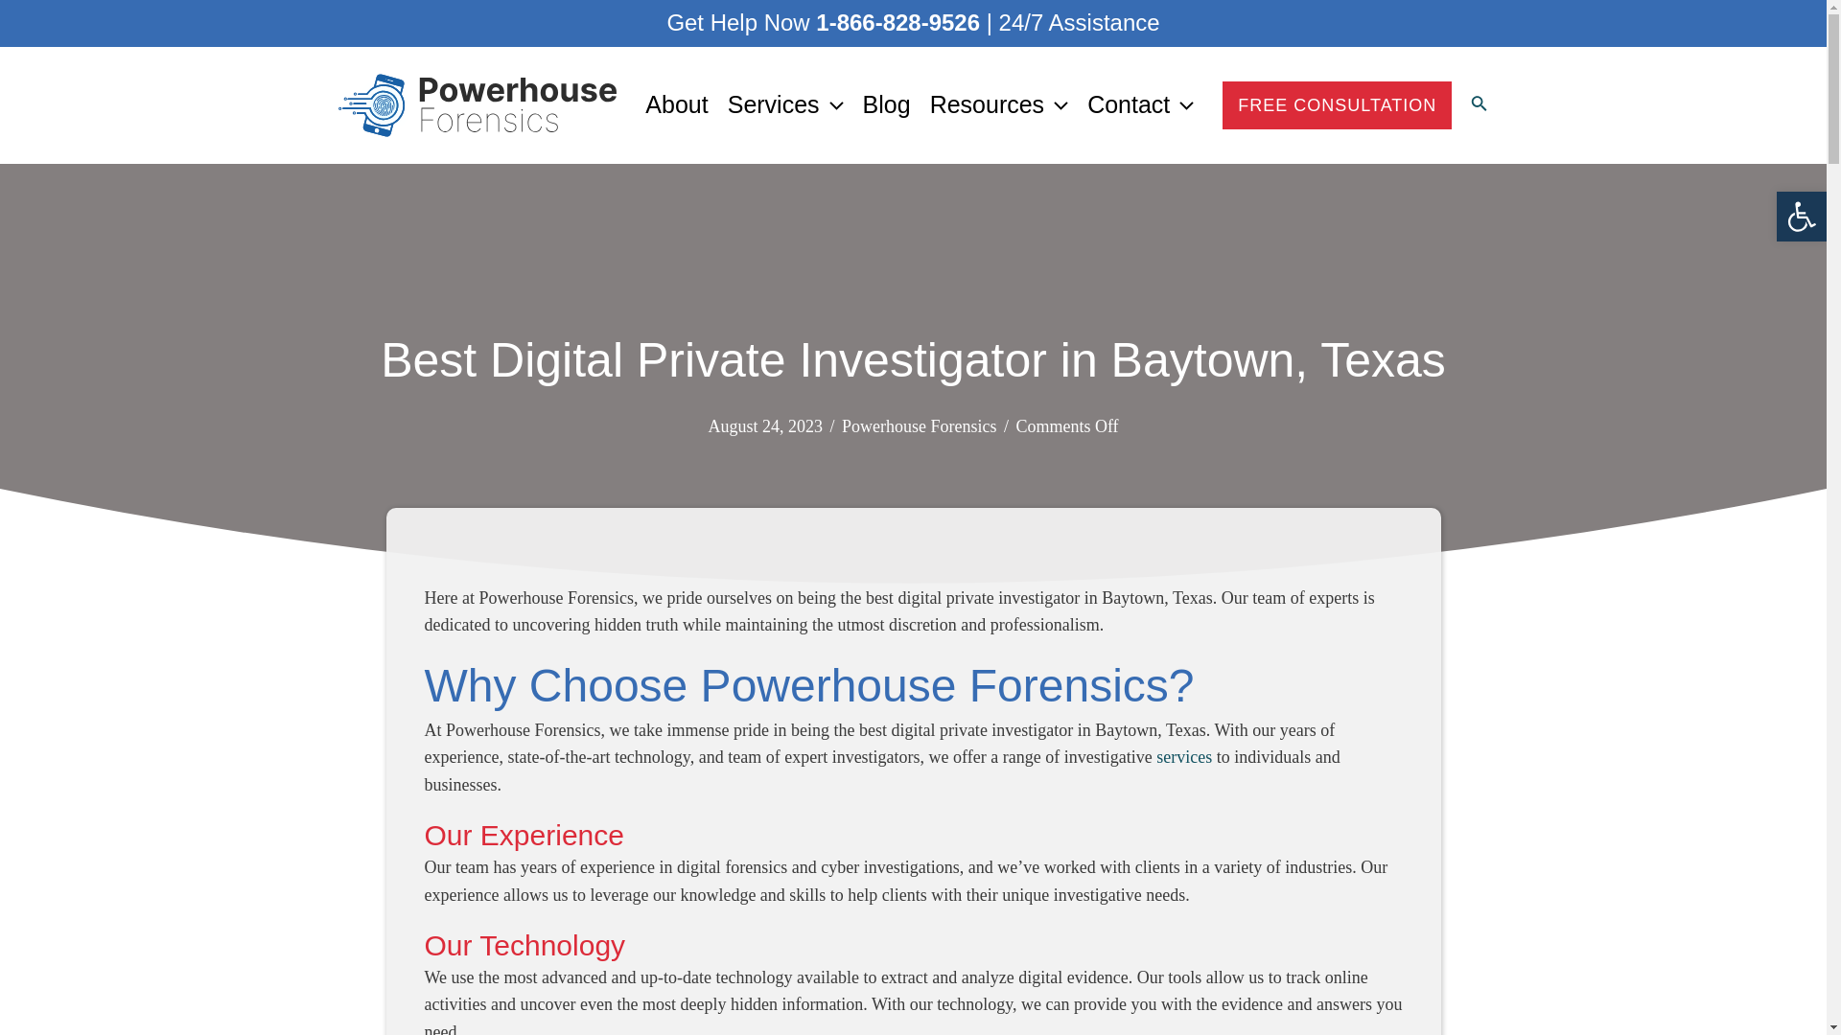  I want to click on Accessibility Tools, so click(1801, 216).